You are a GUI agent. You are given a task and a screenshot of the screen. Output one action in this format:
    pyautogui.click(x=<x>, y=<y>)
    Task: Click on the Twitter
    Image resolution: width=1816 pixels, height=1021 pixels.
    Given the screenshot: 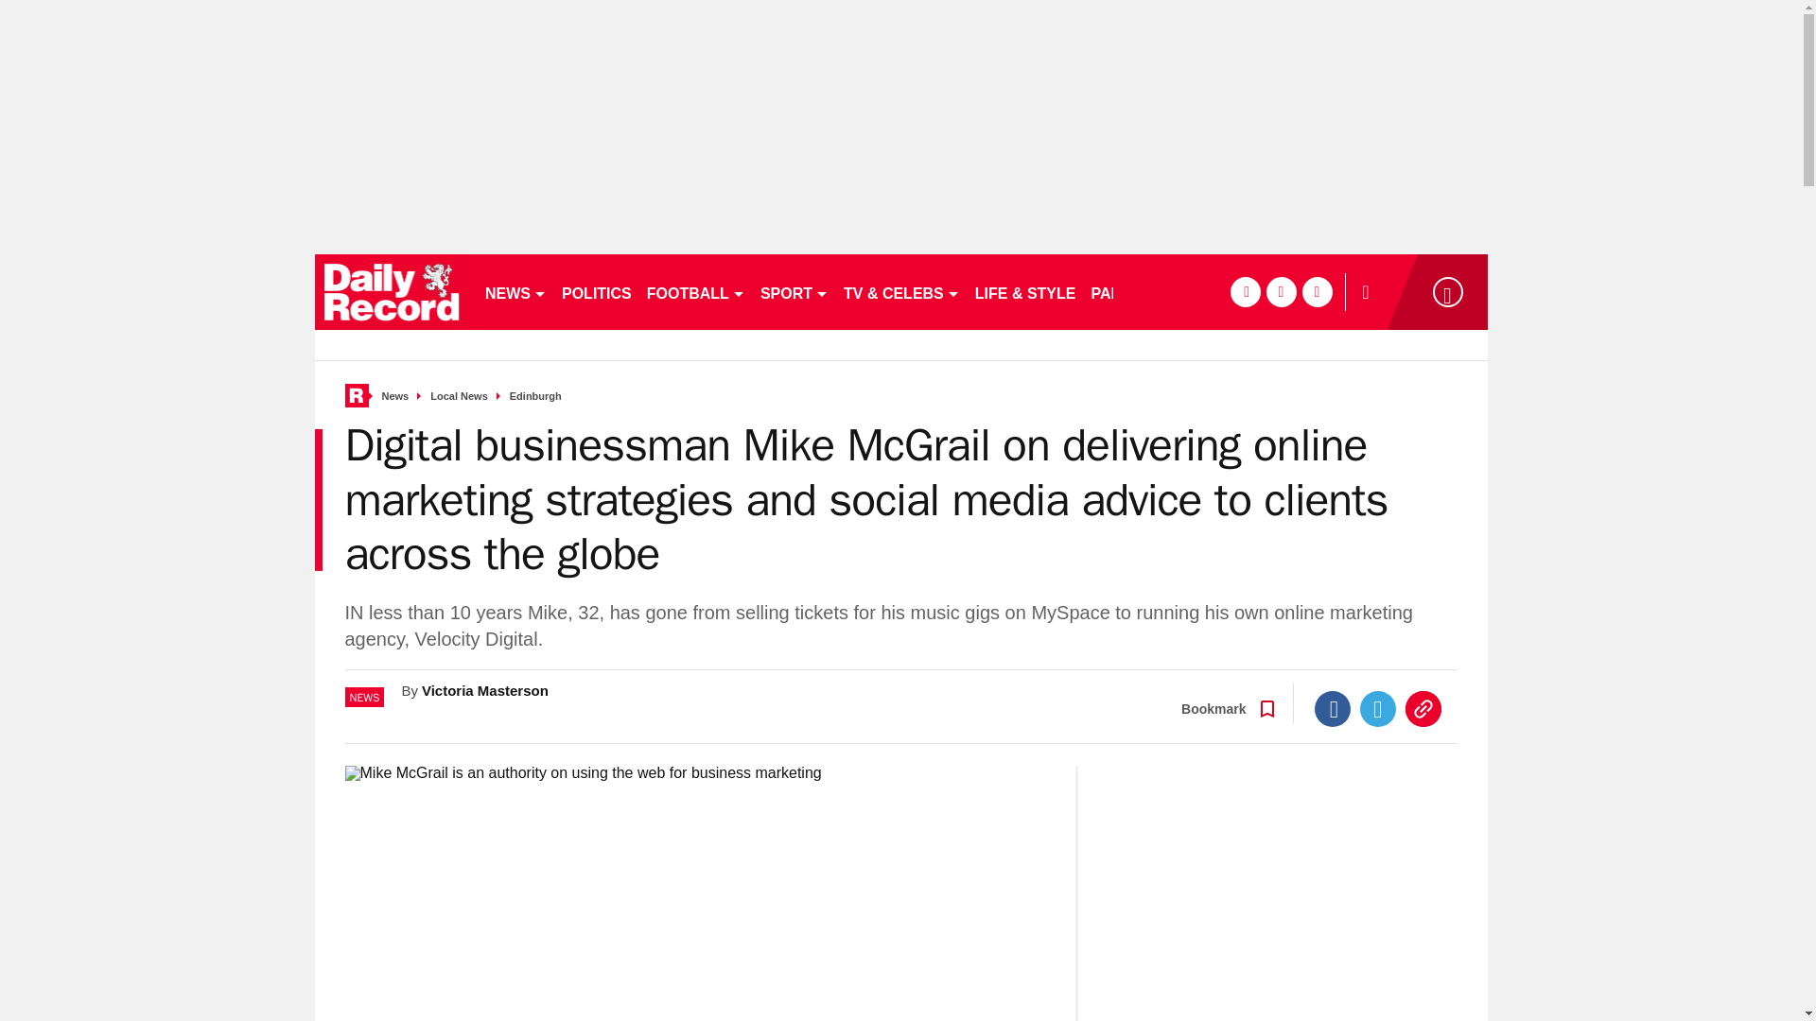 What is the action you would take?
    pyautogui.click(x=1378, y=709)
    